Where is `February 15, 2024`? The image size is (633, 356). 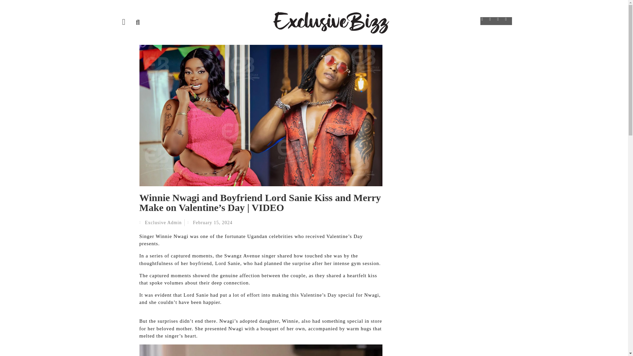 February 15, 2024 is located at coordinates (210, 222).